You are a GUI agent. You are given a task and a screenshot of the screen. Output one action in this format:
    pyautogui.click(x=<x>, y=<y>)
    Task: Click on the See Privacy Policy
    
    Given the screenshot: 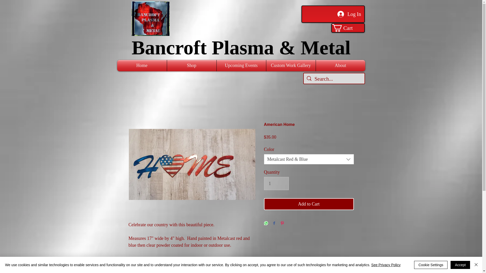 What is the action you would take?
    pyautogui.click(x=386, y=265)
    